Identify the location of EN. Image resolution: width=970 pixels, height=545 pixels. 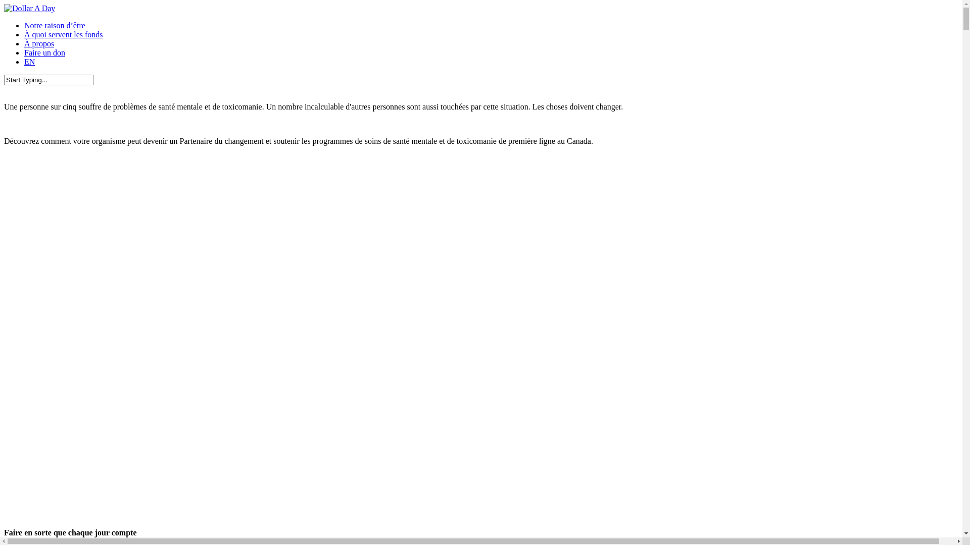
(29, 62).